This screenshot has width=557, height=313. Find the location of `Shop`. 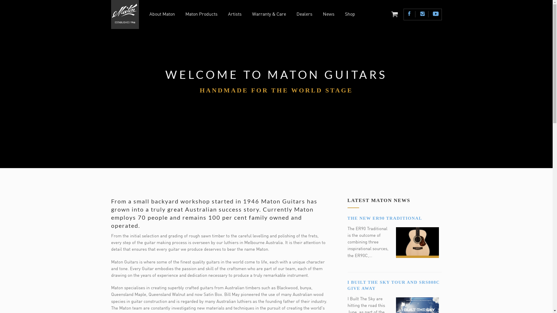

Shop is located at coordinates (350, 15).